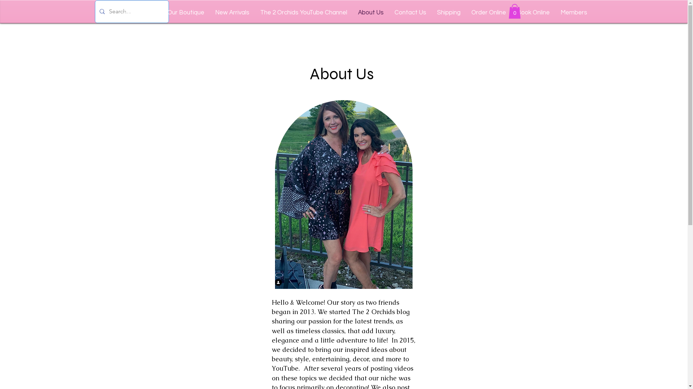 This screenshot has width=693, height=389. Describe the element at coordinates (489, 13) in the screenshot. I see `Order Online` at that location.